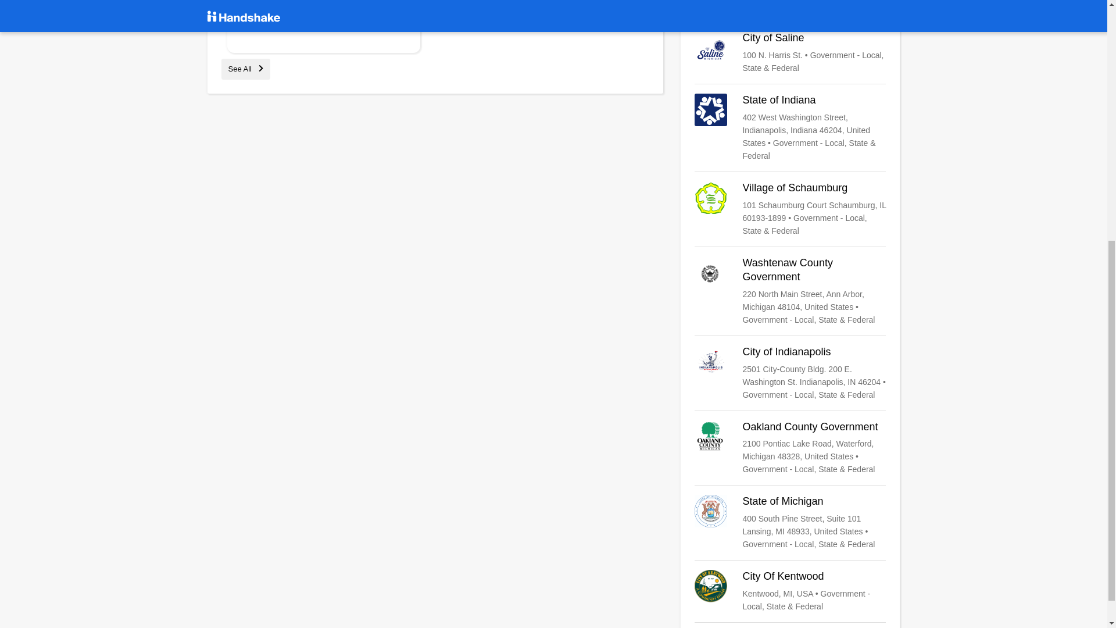 This screenshot has width=1116, height=628. What do you see at coordinates (790, 291) in the screenshot?
I see `Washtenaw County Government` at bounding box center [790, 291].